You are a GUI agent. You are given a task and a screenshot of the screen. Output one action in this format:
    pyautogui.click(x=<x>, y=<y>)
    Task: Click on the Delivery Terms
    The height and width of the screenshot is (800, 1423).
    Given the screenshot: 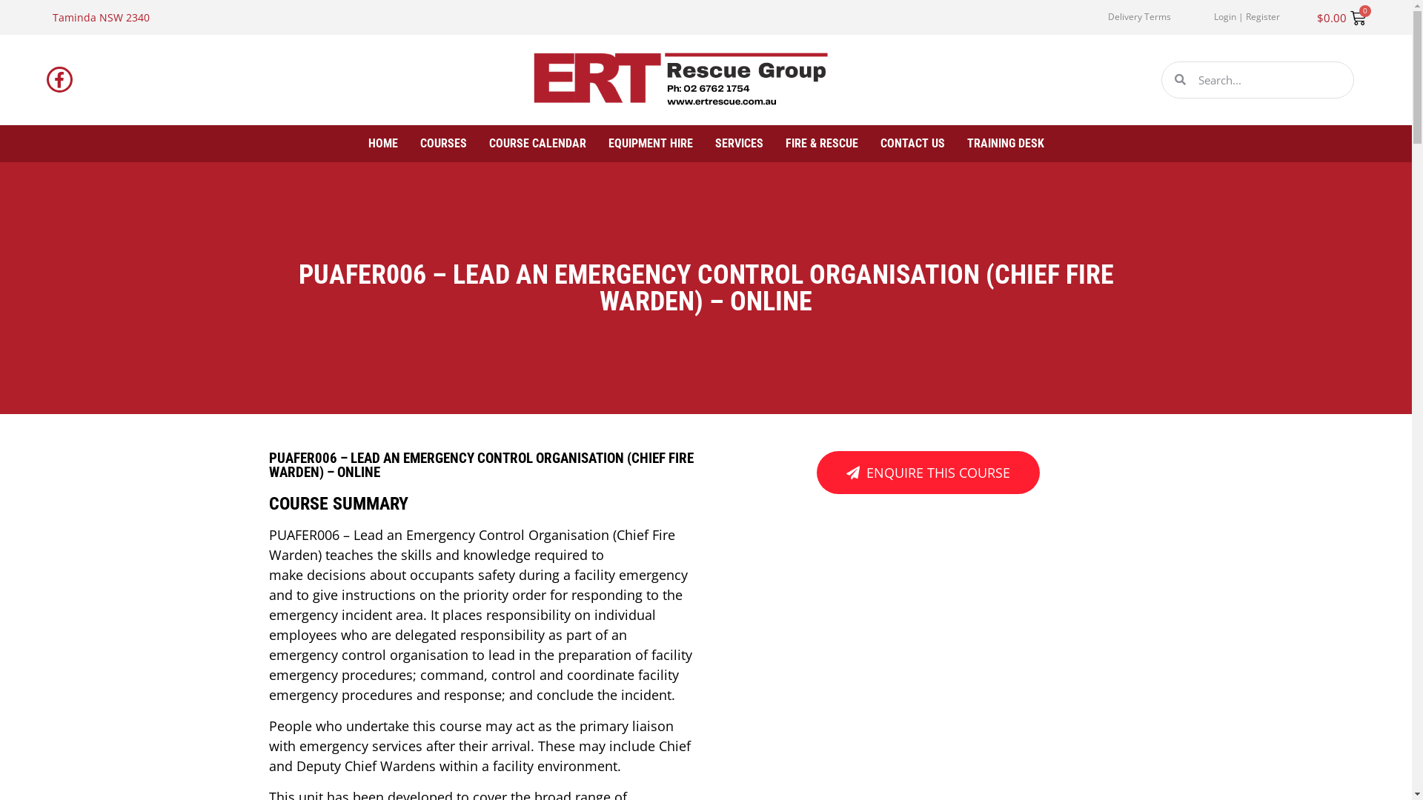 What is the action you would take?
    pyautogui.click(x=1140, y=17)
    